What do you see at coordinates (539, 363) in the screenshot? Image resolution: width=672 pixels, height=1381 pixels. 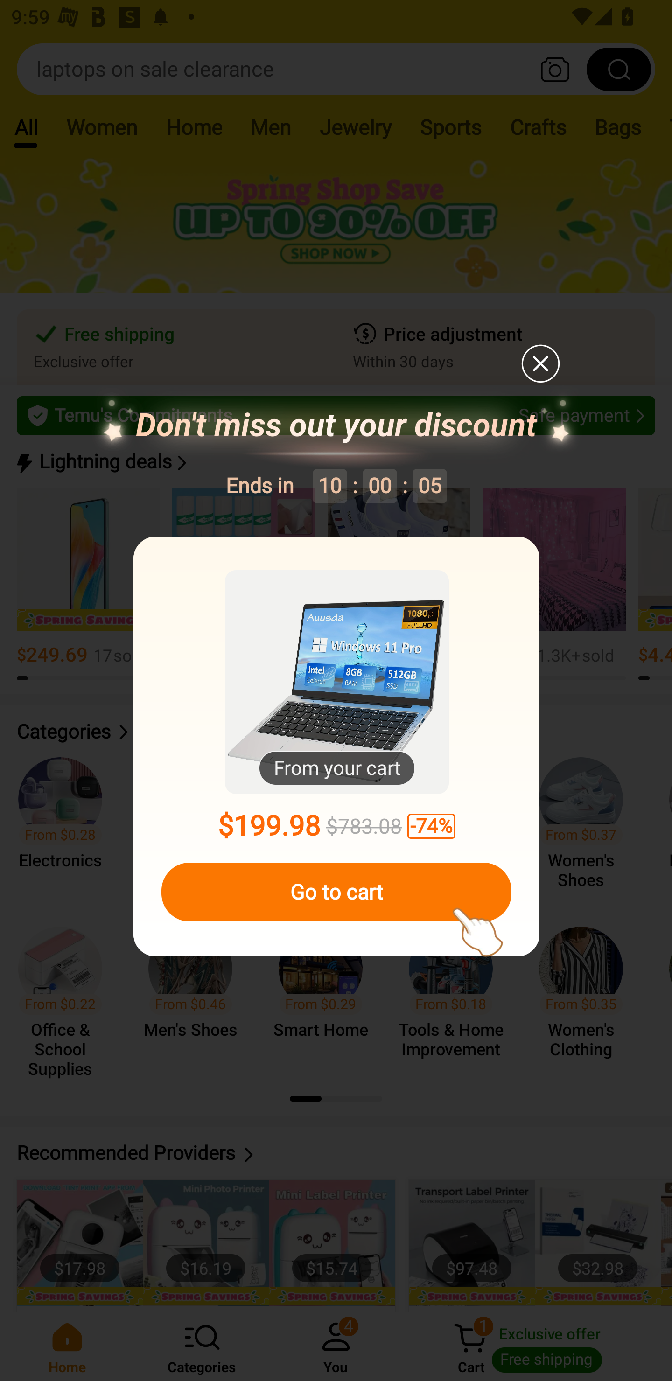 I see `` at bounding box center [539, 363].